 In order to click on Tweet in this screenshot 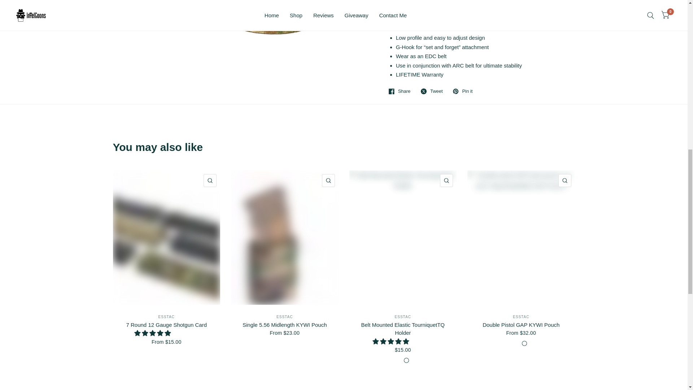, I will do `click(432, 91)`.